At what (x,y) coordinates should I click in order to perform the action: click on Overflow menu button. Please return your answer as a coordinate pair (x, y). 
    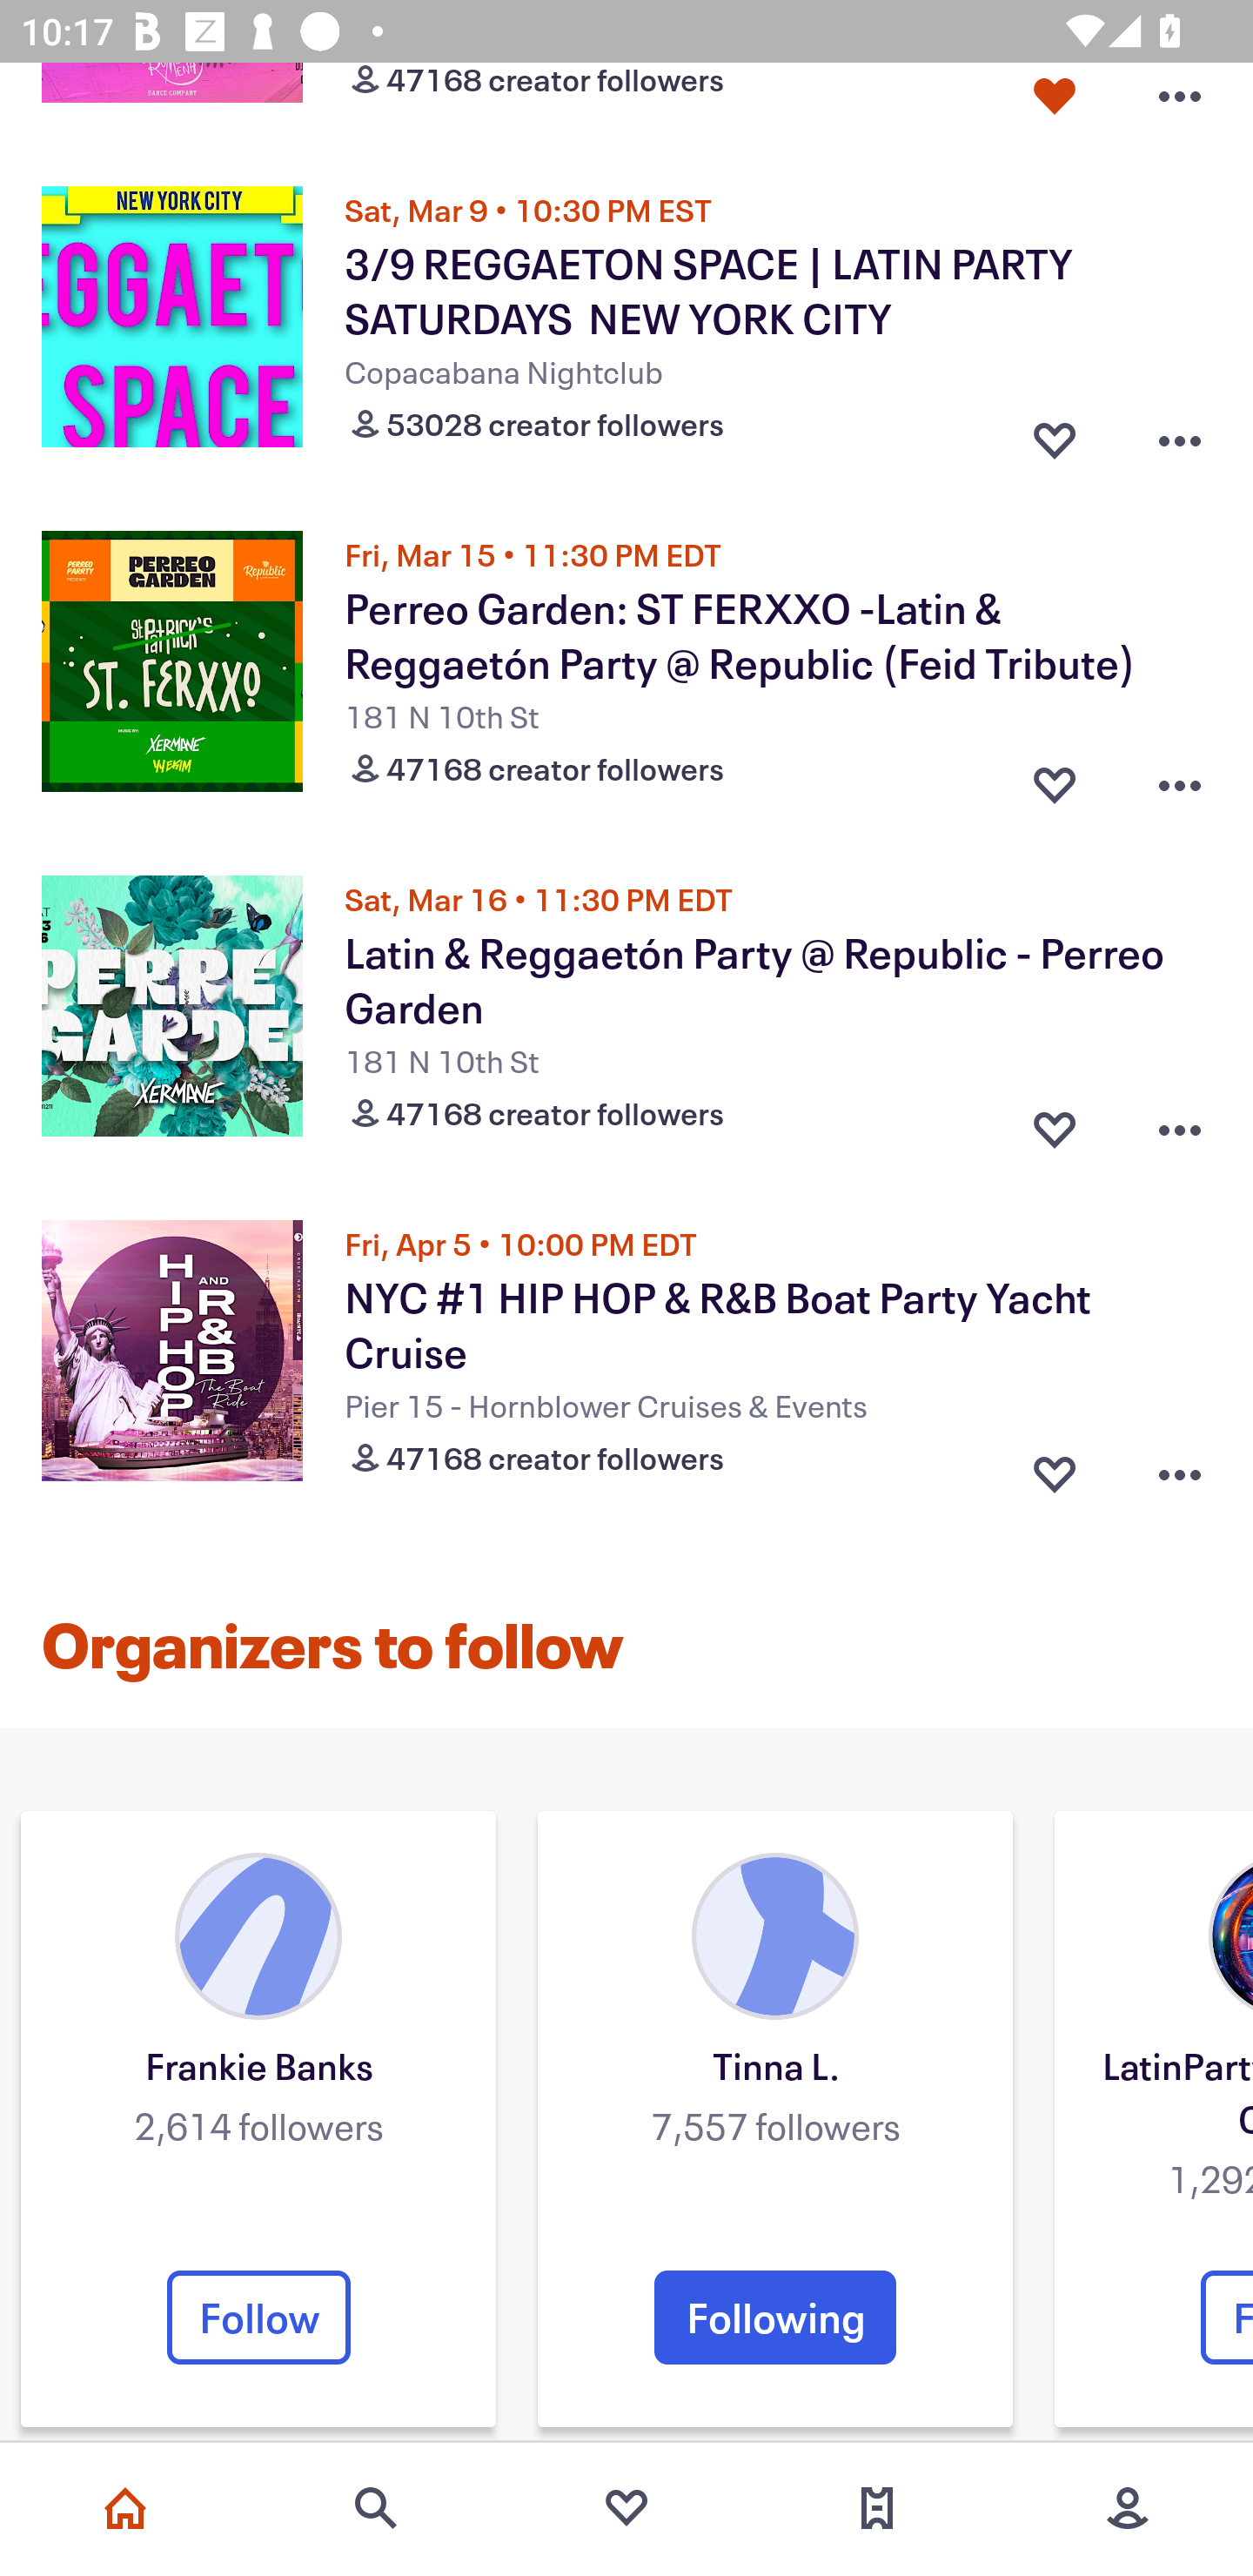
    Looking at the image, I should click on (1180, 779).